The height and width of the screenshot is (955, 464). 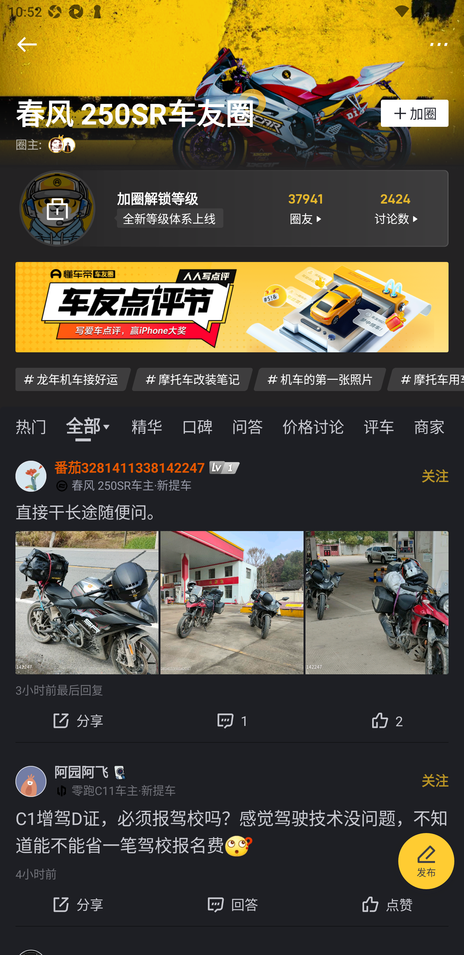 I want to click on  机车的第一张照片, so click(x=320, y=379).